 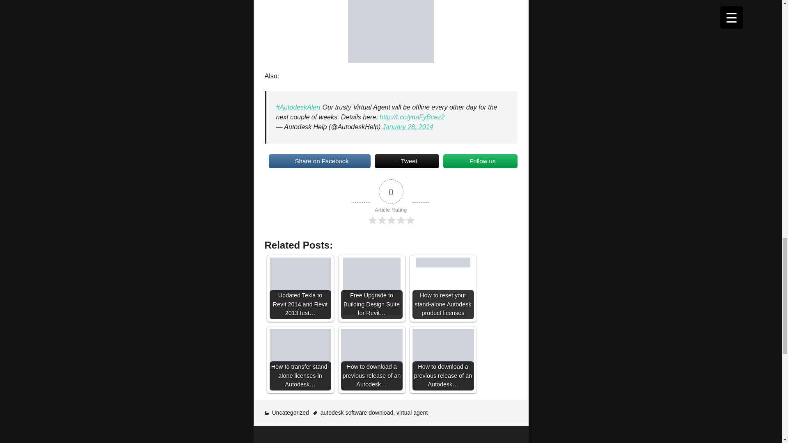 I want to click on Share on Facebook, so click(x=319, y=161).